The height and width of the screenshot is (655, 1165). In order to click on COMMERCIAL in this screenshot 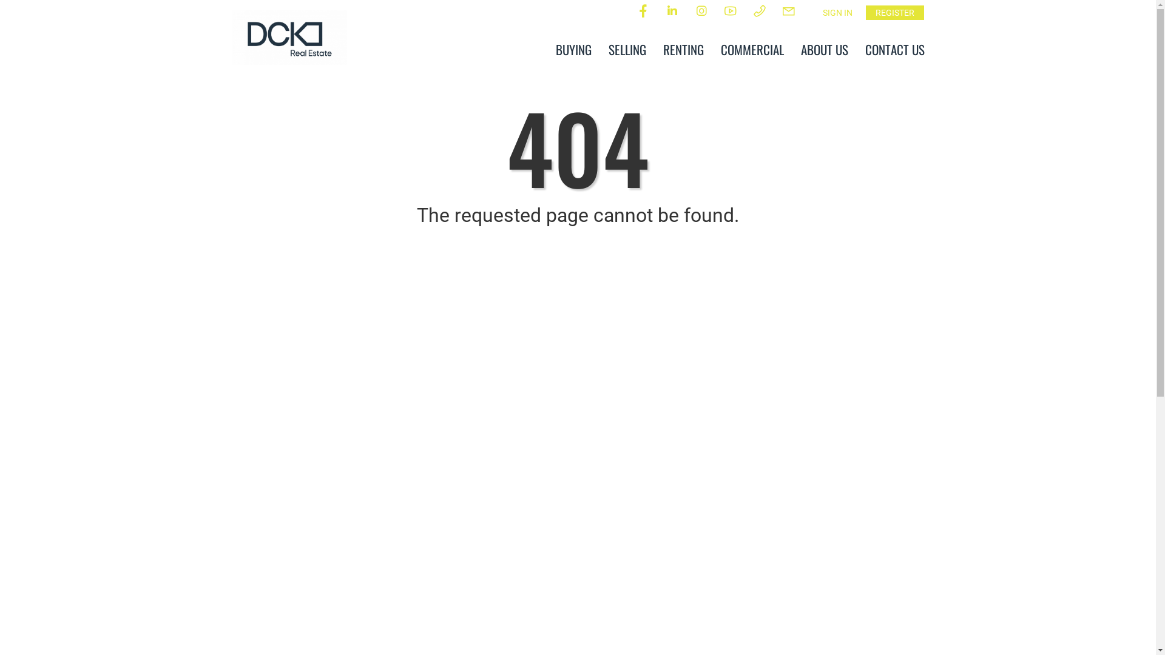, I will do `click(752, 50)`.